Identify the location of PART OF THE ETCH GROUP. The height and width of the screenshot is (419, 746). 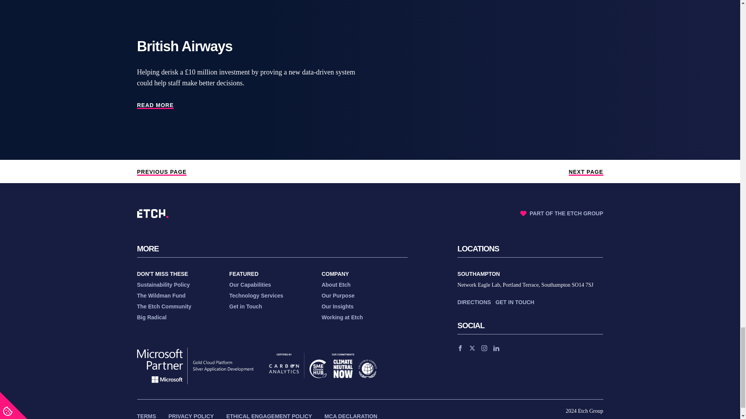
(562, 213).